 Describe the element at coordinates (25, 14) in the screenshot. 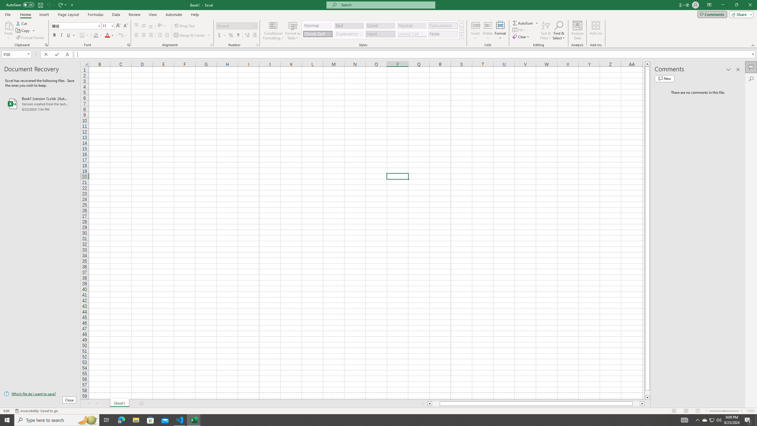

I see `Home` at that location.